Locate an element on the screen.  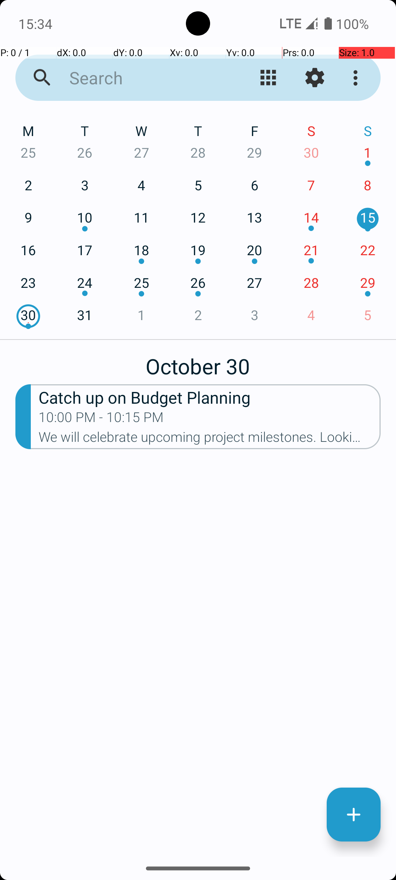
We will celebrate upcoming project milestones. Looking forward to productive discussions. is located at coordinates (210, 439).